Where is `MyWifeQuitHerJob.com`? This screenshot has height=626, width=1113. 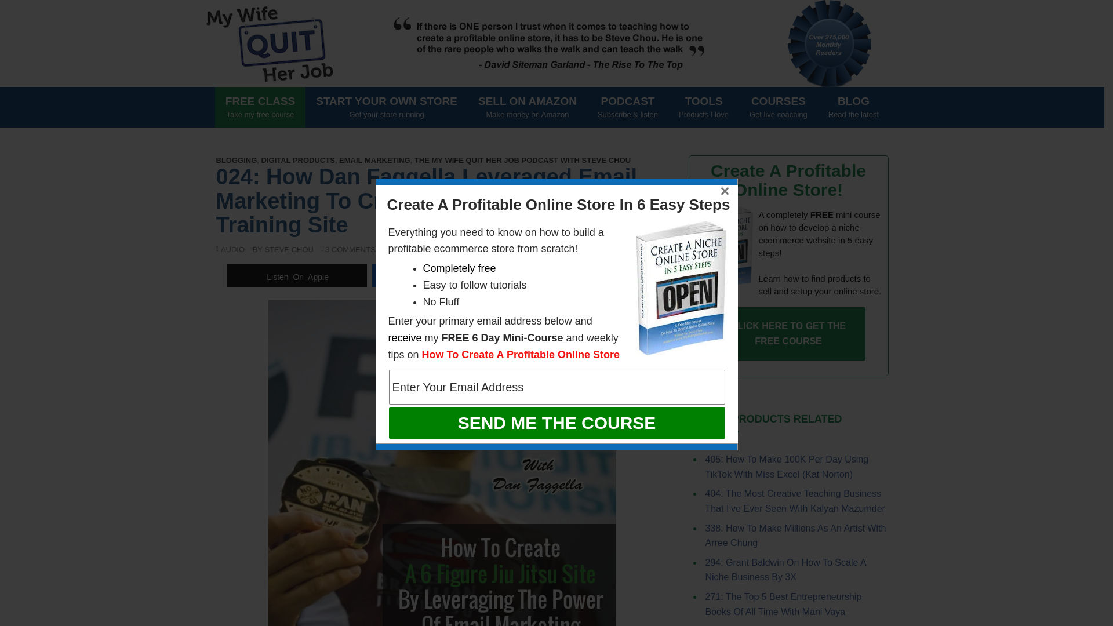 MyWifeQuitHerJob.com is located at coordinates (522, 160).